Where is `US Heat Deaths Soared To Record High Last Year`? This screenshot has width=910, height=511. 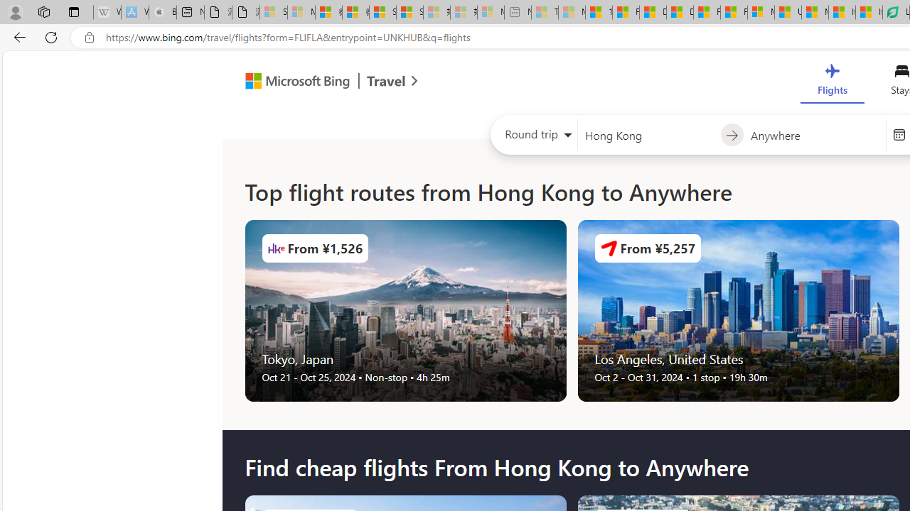 US Heat Deaths Soared To Record High Last Year is located at coordinates (788, 13).